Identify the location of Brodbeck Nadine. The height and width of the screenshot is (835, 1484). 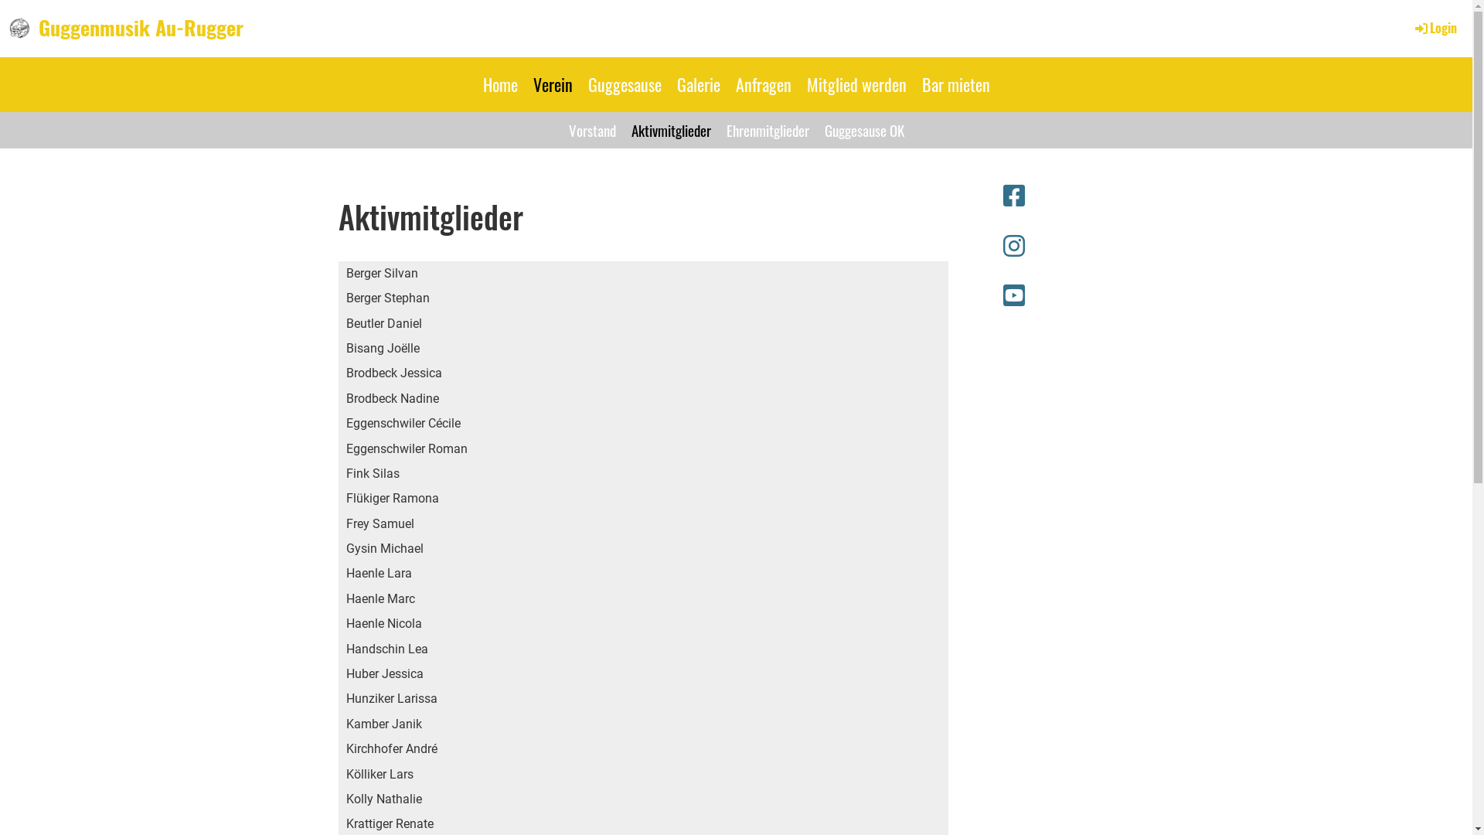
(644, 399).